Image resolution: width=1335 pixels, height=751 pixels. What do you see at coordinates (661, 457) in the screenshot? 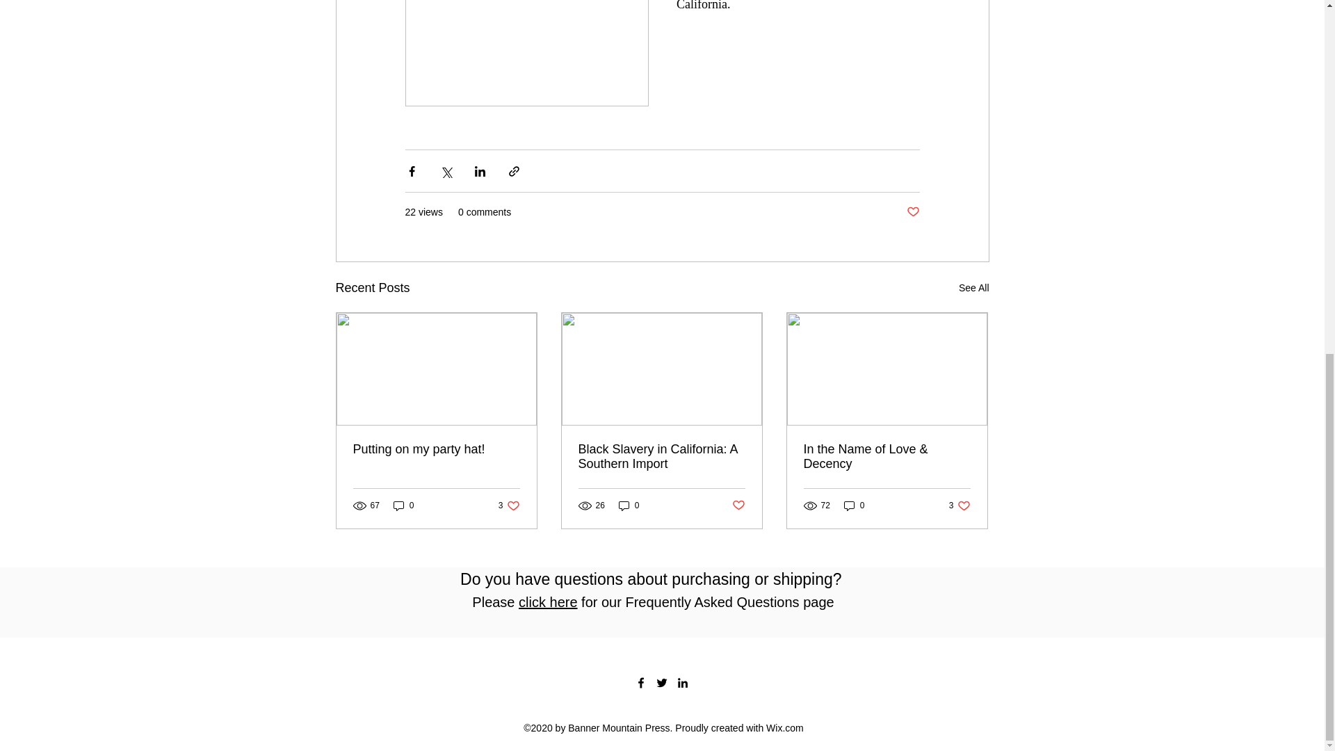
I see `Black Slavery in California: A Southern Import` at bounding box center [661, 457].